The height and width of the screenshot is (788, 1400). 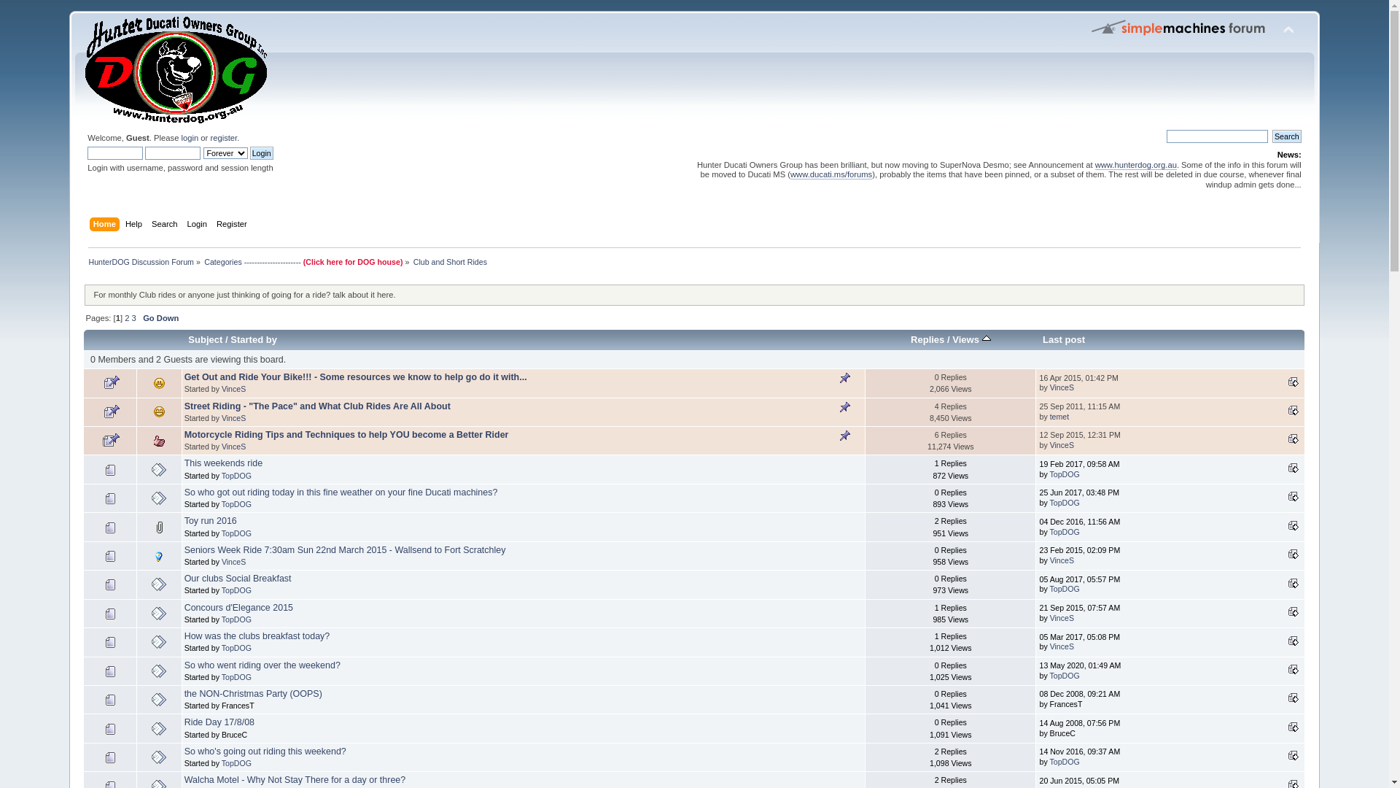 What do you see at coordinates (206, 340) in the screenshot?
I see `Subject` at bounding box center [206, 340].